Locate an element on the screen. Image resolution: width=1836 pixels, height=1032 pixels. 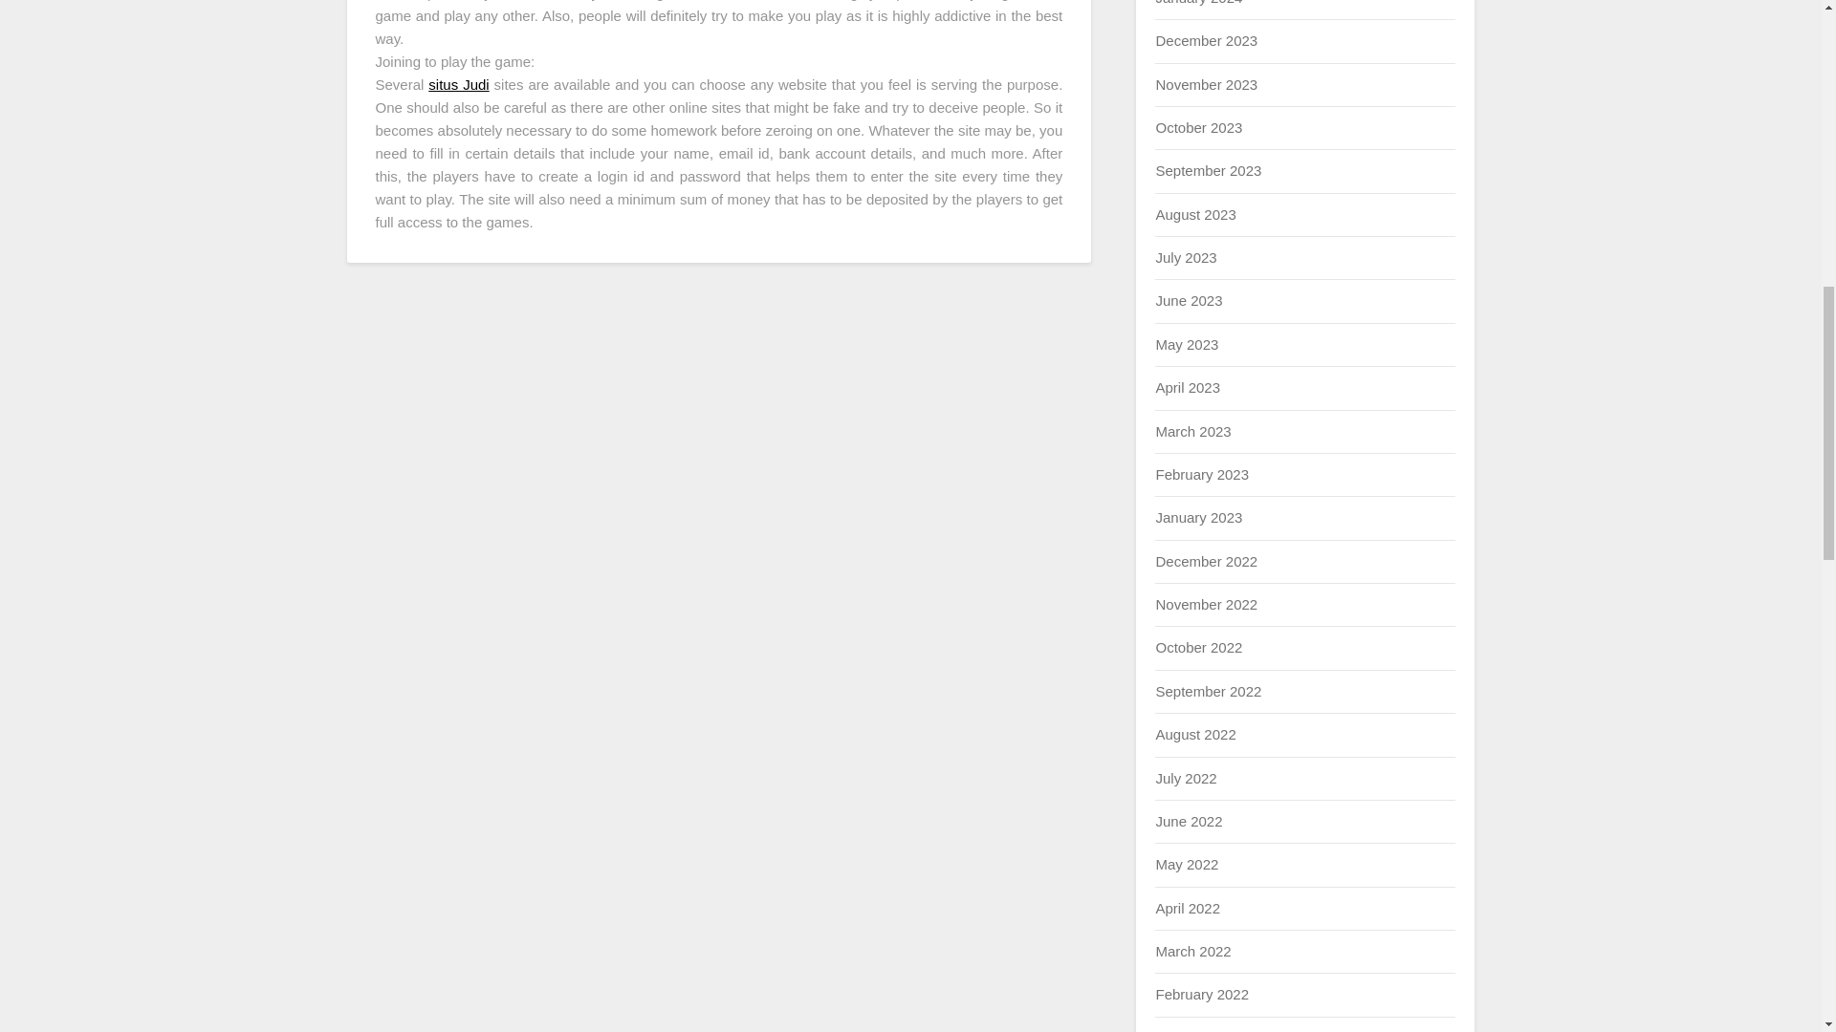
October 2022 is located at coordinates (1198, 646).